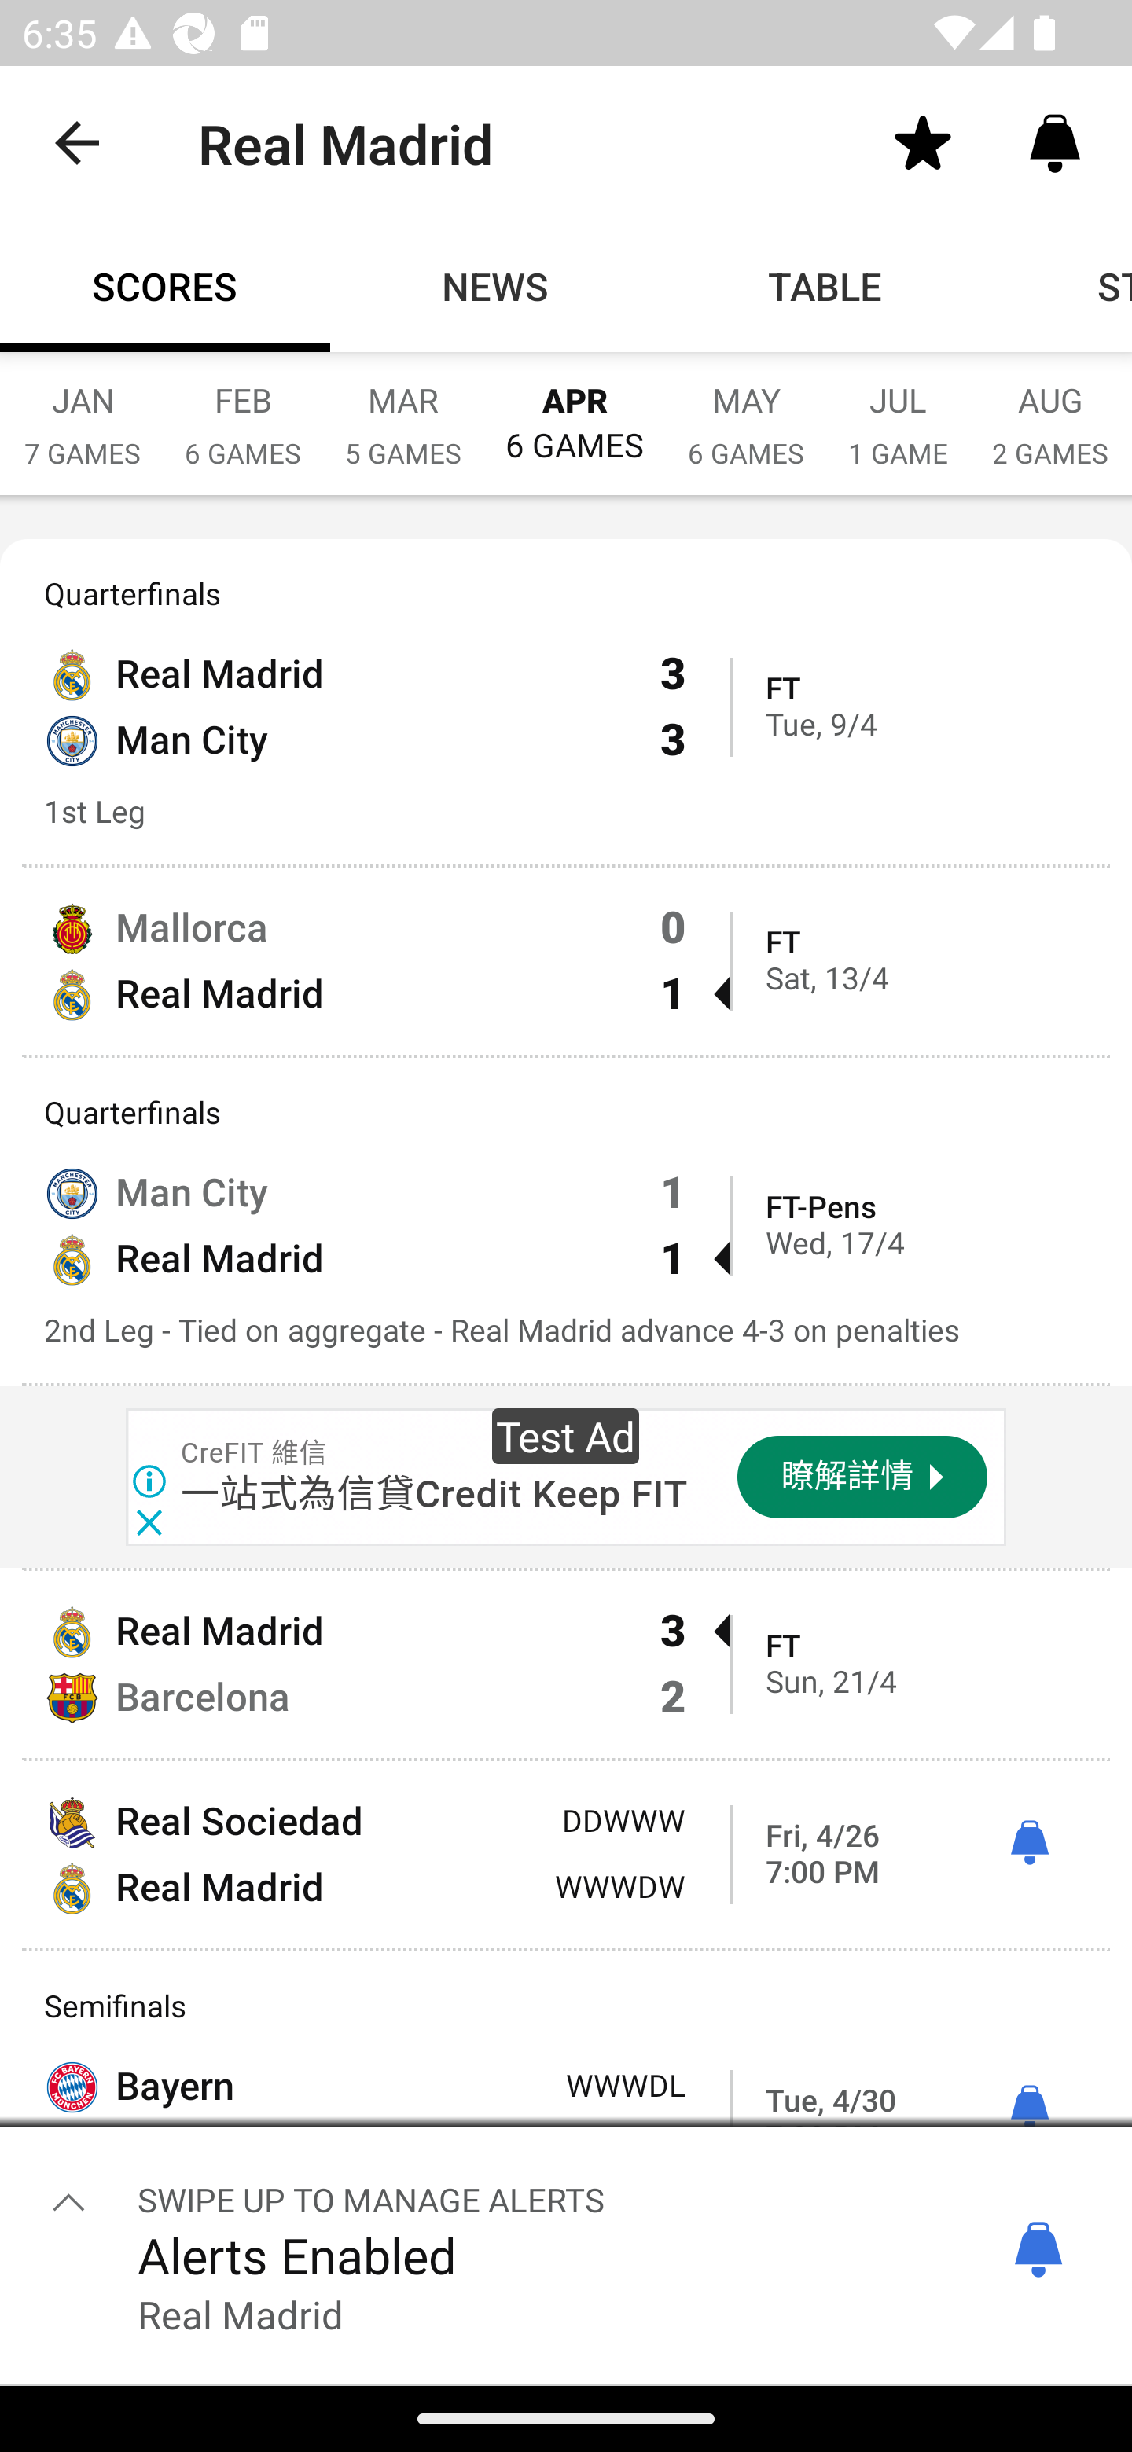  Describe the element at coordinates (1055, 141) in the screenshot. I see `Alerts` at that location.